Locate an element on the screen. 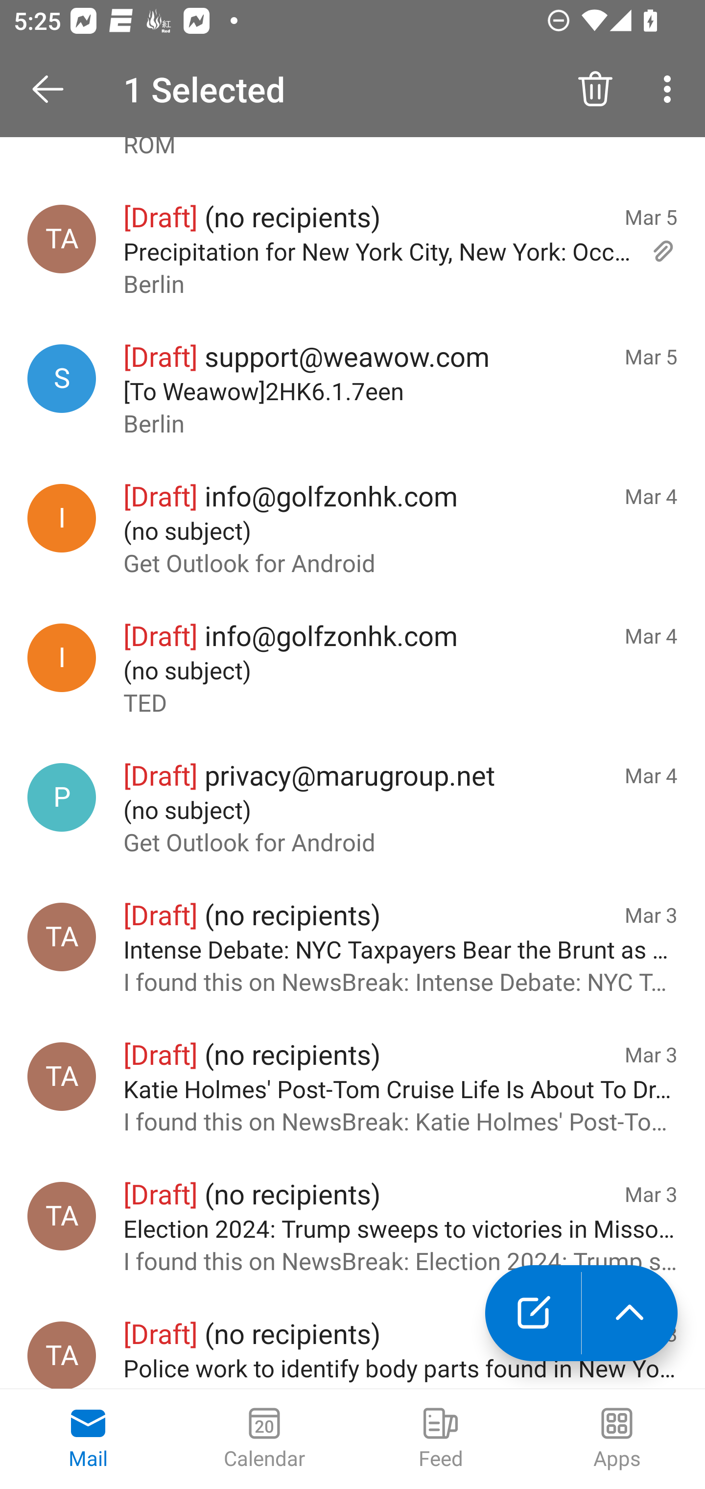 This screenshot has height=1489, width=705. info@golfzonhk.com is located at coordinates (62, 658).